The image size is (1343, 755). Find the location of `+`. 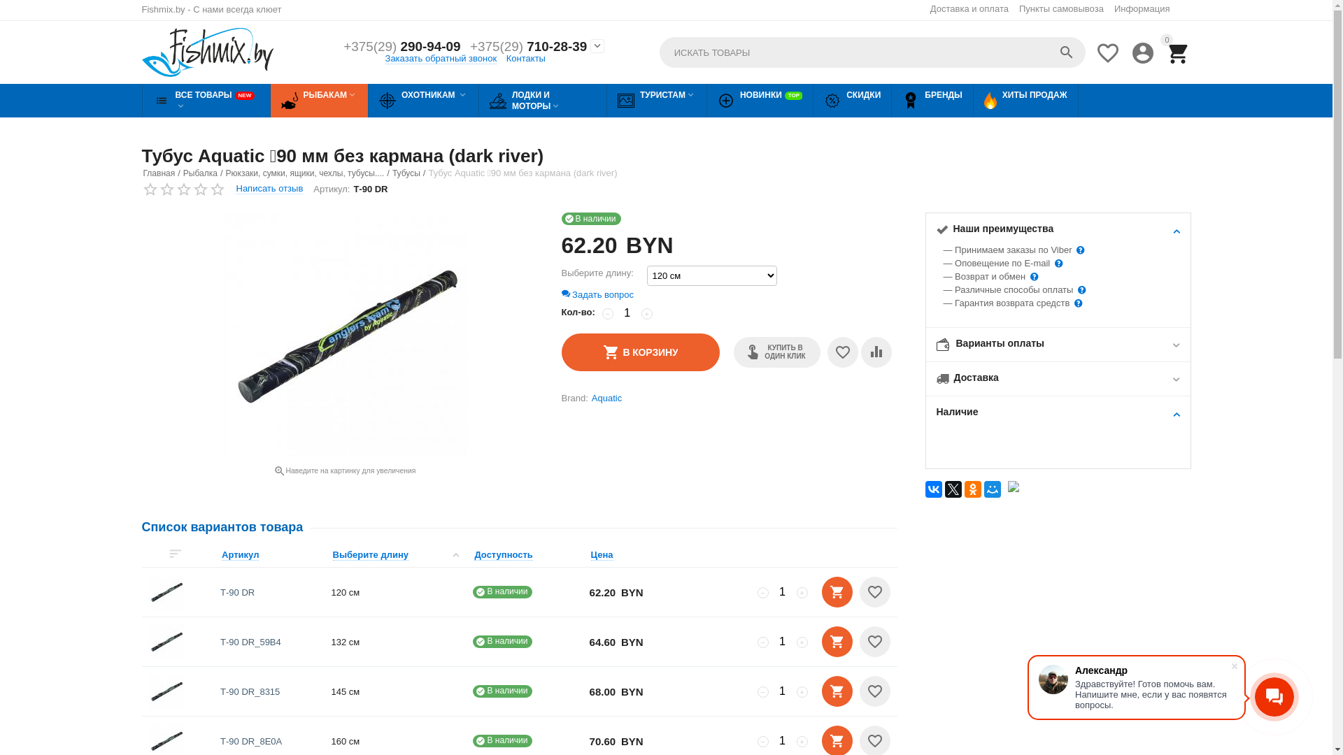

+ is located at coordinates (647, 314).